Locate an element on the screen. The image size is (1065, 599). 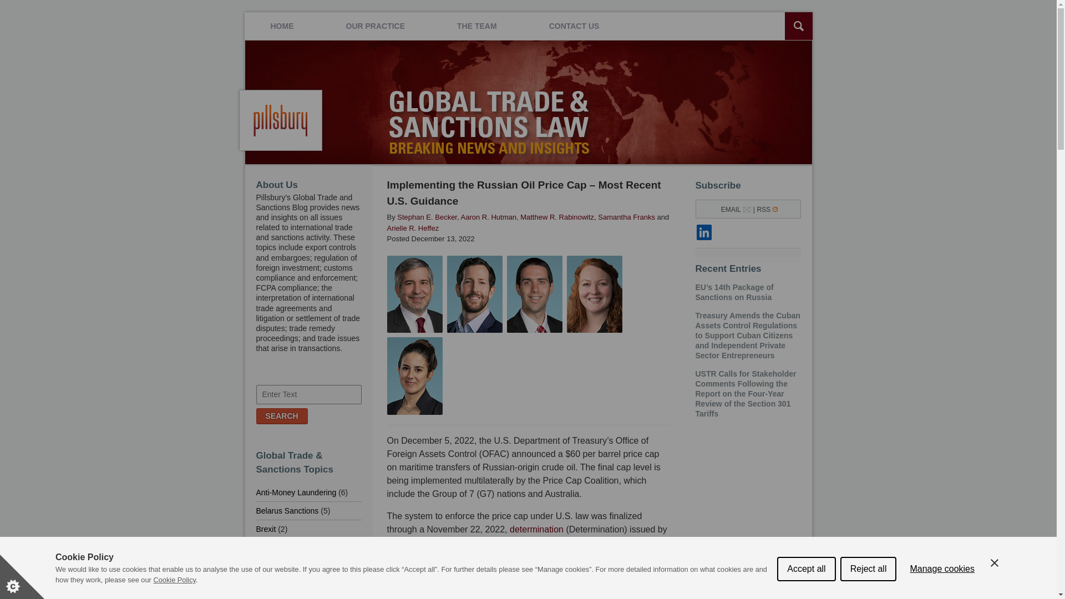
HOME is located at coordinates (282, 26).